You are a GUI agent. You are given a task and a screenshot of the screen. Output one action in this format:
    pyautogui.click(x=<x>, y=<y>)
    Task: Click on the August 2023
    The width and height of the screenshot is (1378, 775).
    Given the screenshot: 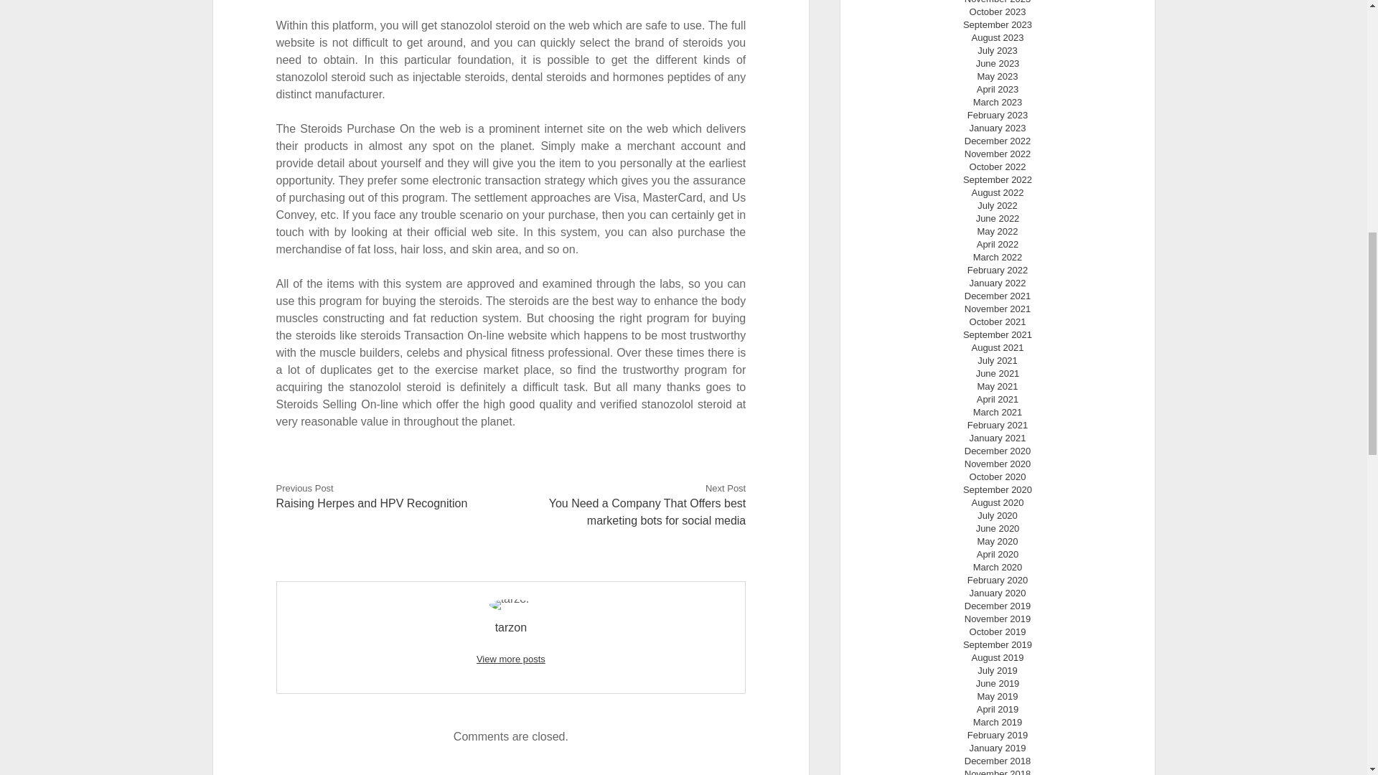 What is the action you would take?
    pyautogui.click(x=998, y=37)
    